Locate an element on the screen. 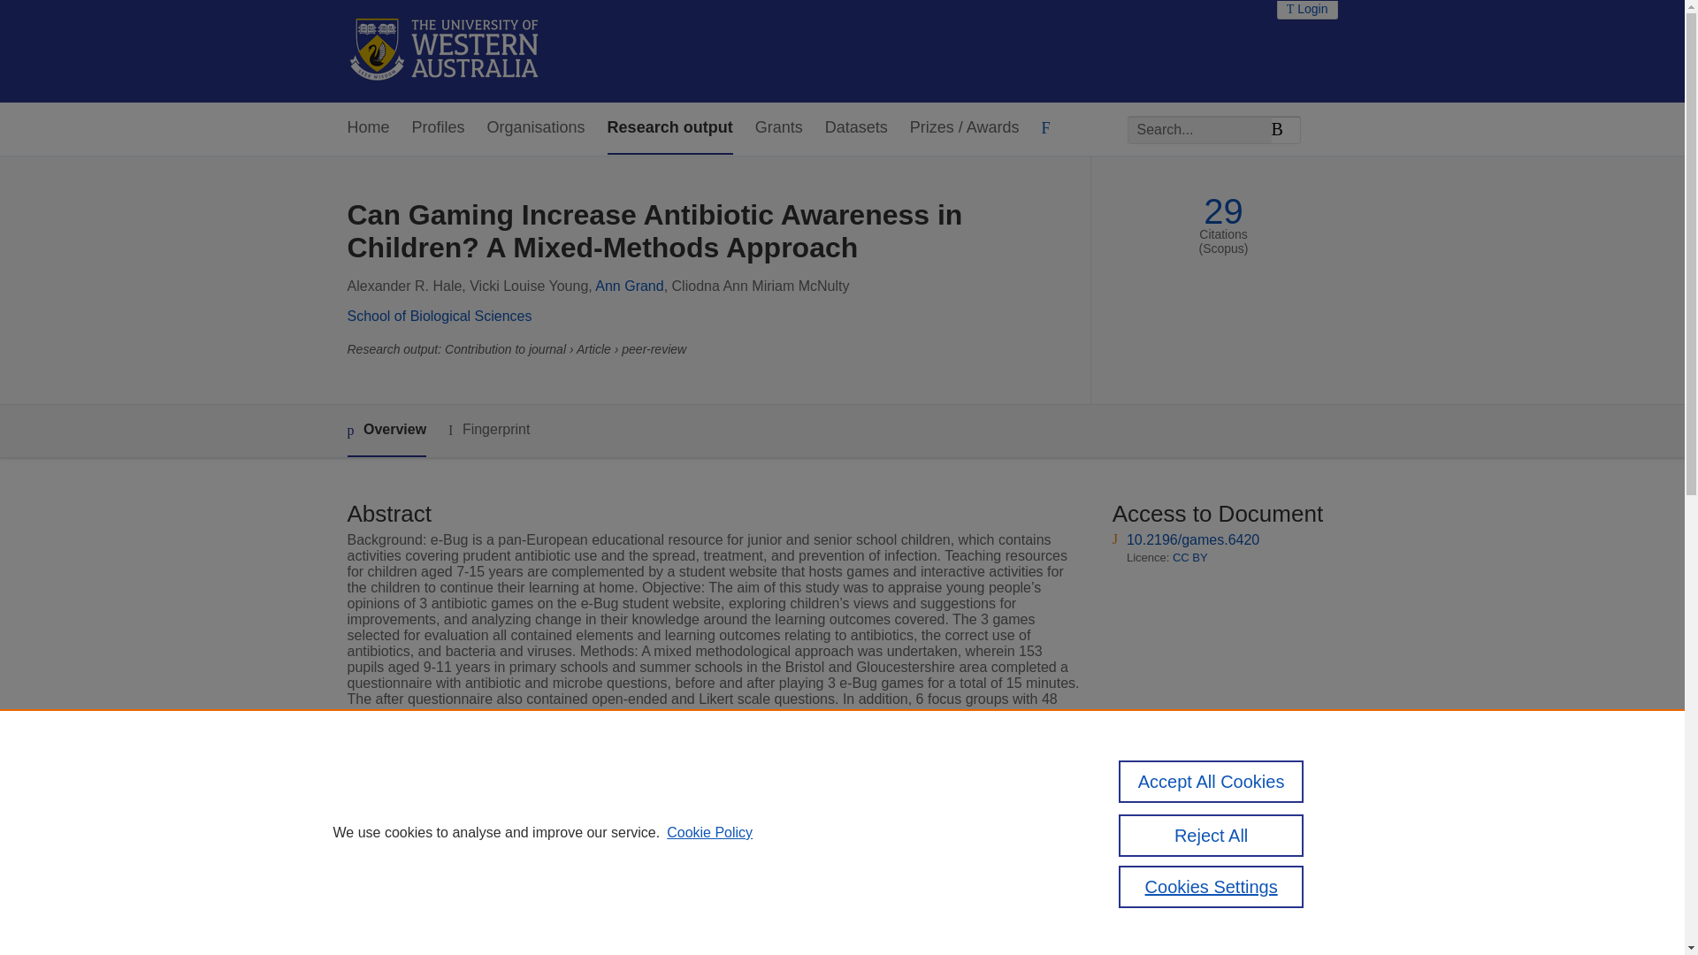 The image size is (1698, 955). the UWA Profiles and Research Repository Home is located at coordinates (444, 51).